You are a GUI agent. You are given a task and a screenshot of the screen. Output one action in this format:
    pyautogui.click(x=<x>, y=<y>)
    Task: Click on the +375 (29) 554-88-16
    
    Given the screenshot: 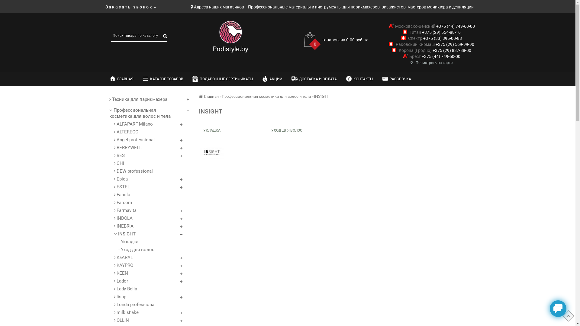 What is the action you would take?
    pyautogui.click(x=441, y=32)
    